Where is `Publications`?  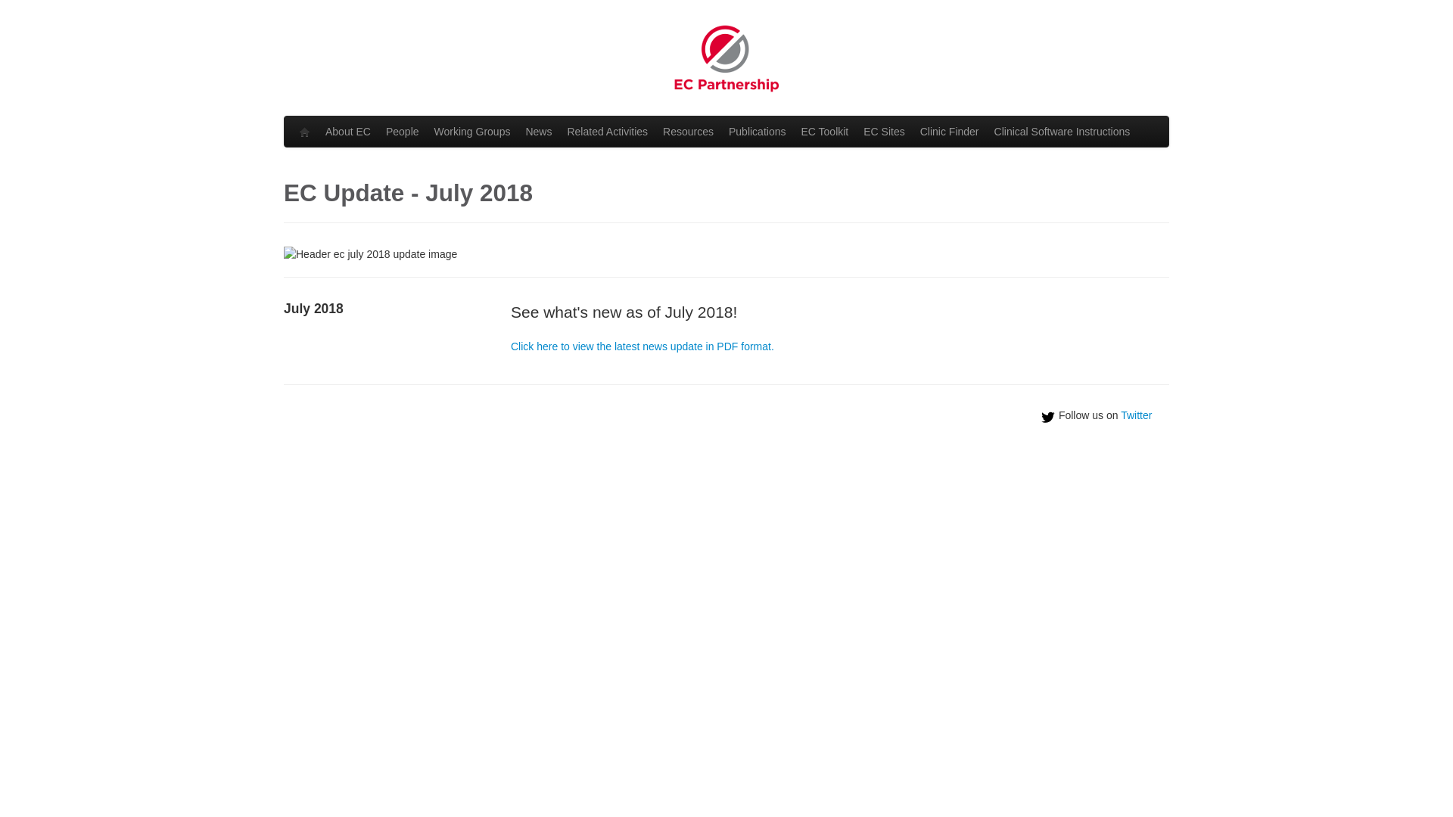
Publications is located at coordinates (758, 132).